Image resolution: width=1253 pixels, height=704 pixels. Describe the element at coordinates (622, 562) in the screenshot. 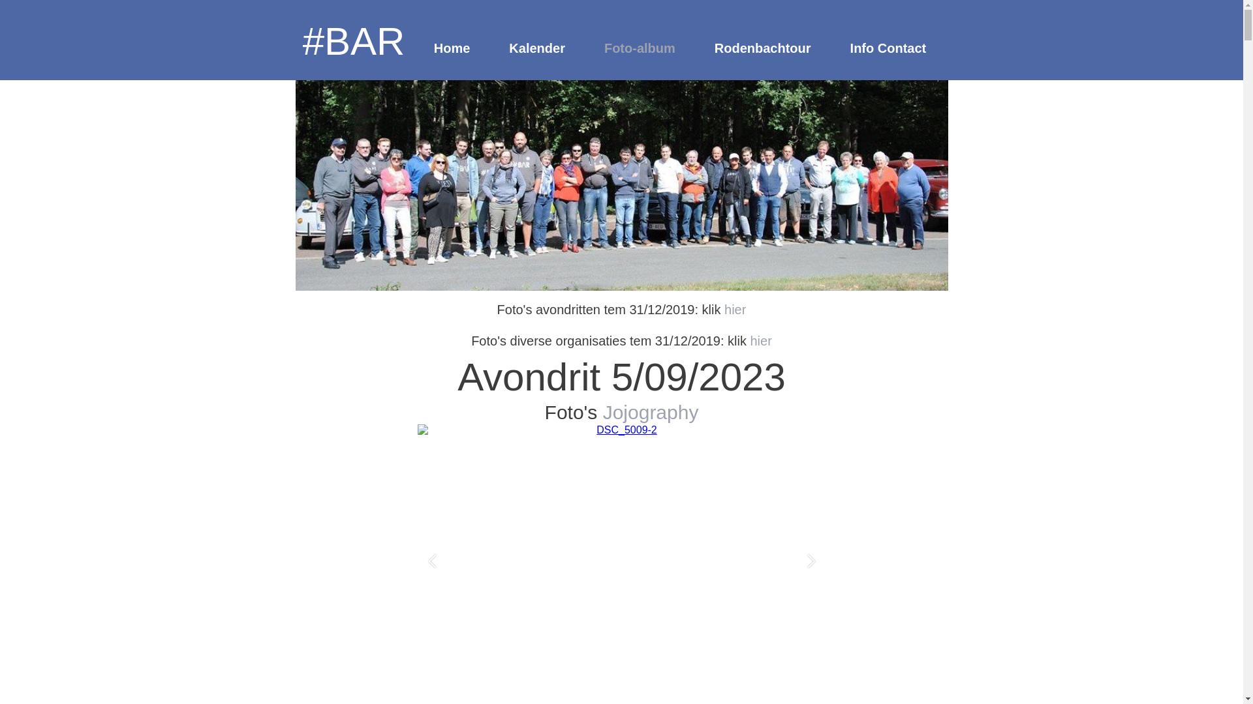

I see `DSC_4755-2` at that location.